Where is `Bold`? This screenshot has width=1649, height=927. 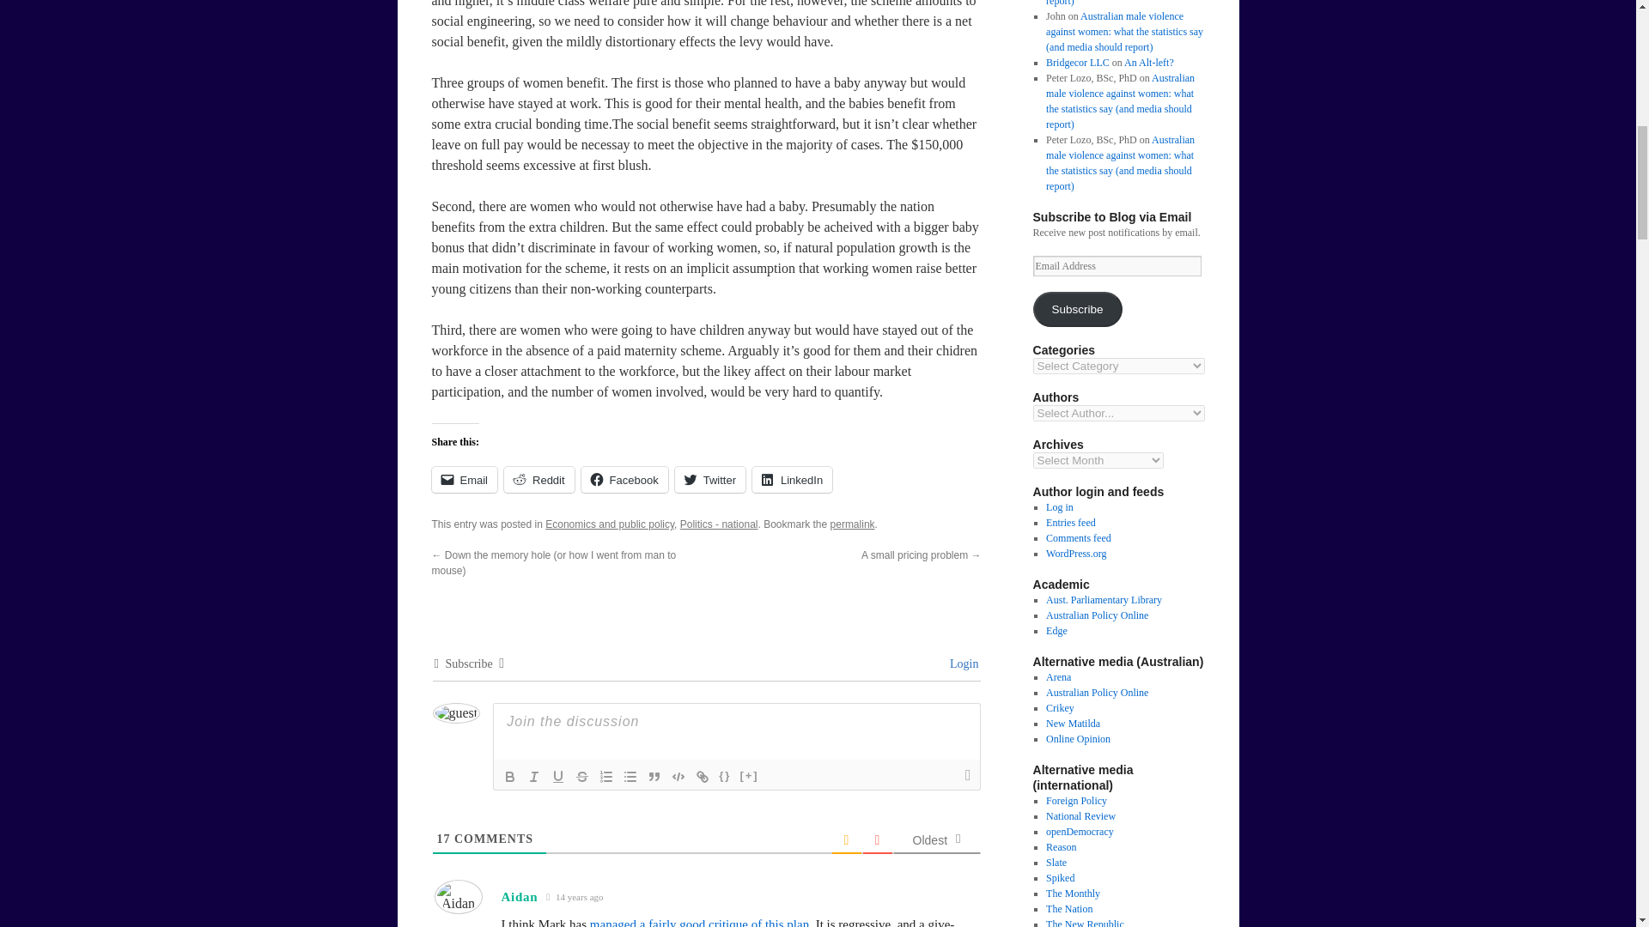 Bold is located at coordinates (510, 776).